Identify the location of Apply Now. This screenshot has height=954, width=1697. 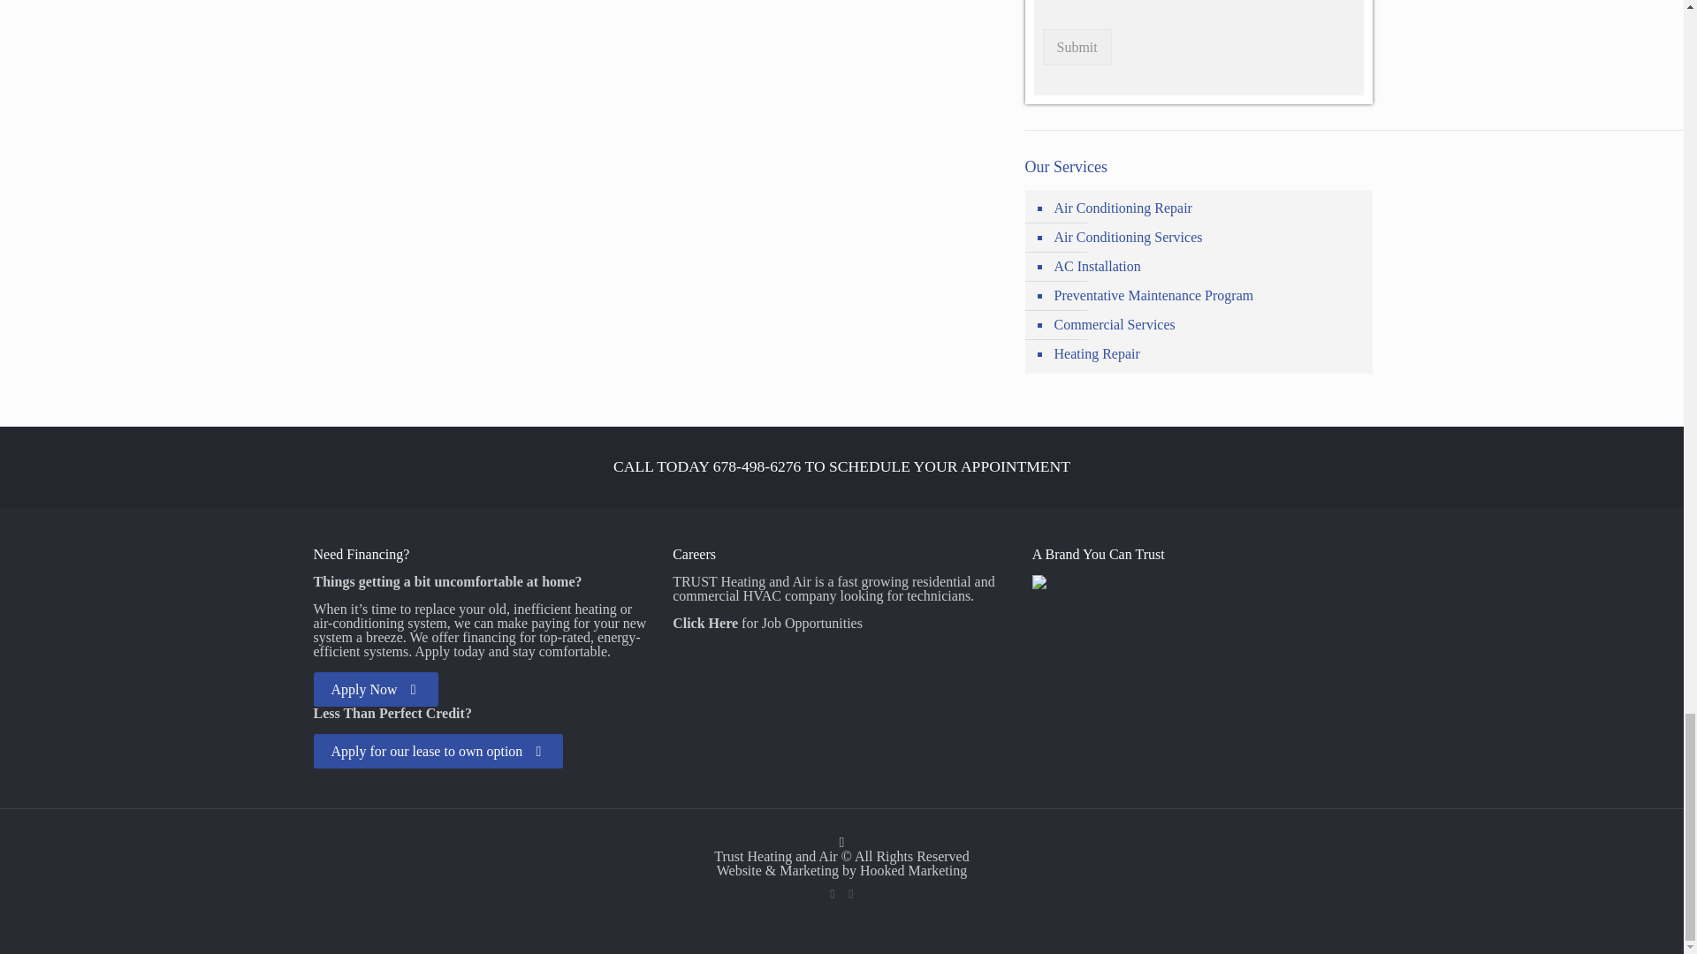
(375, 689).